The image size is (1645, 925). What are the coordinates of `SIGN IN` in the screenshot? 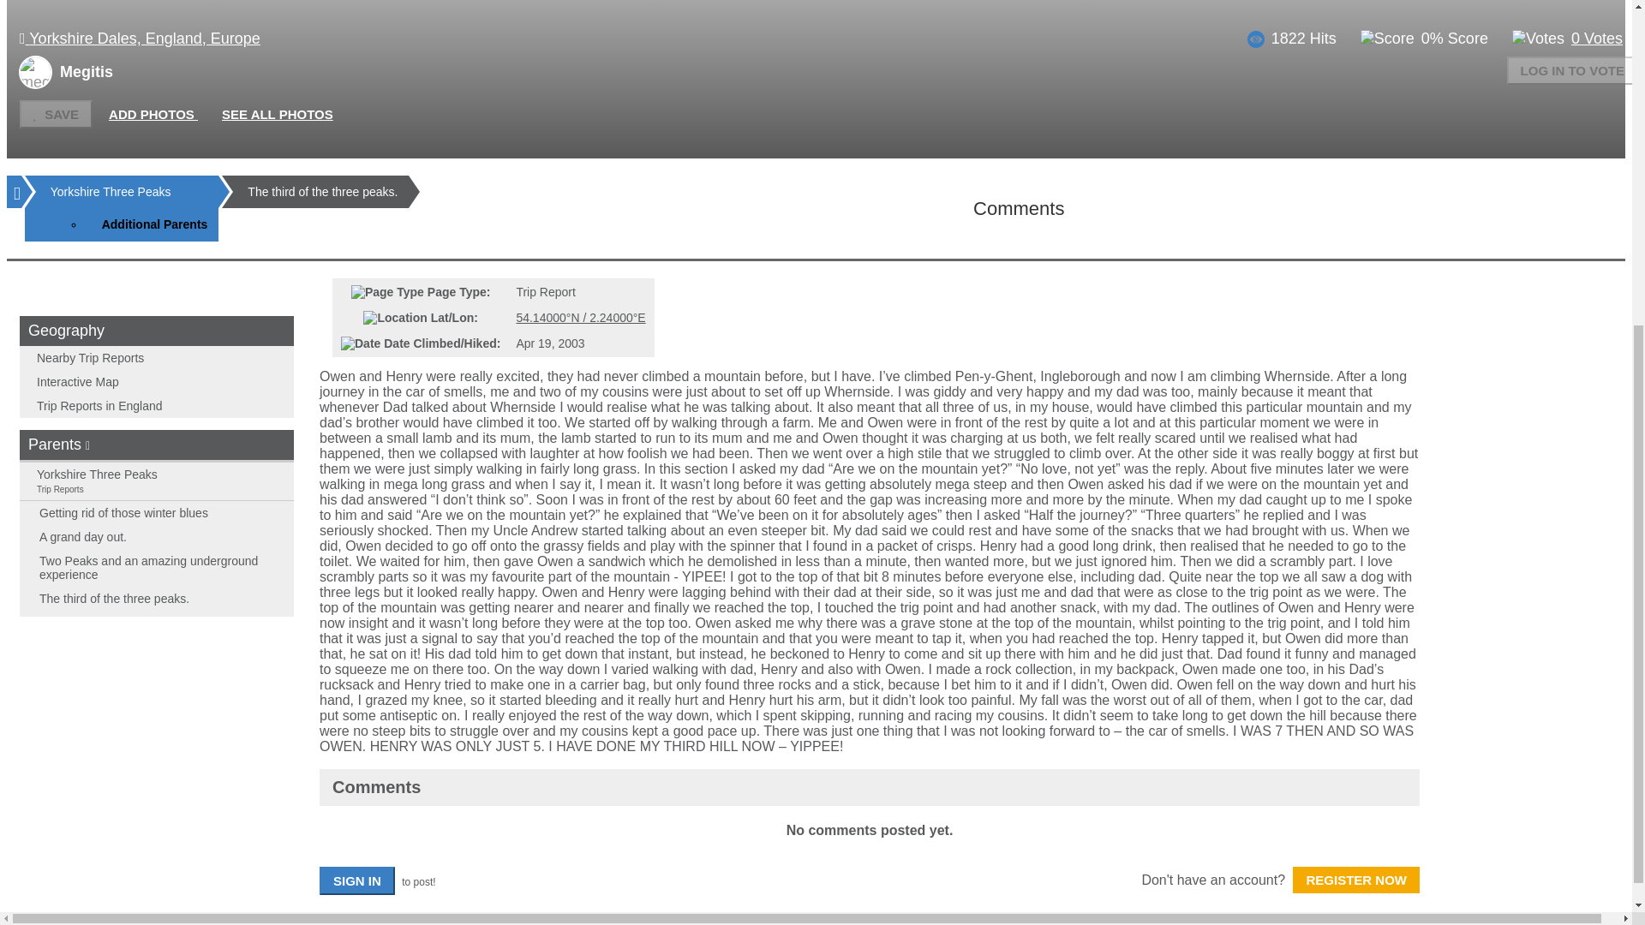 It's located at (356, 880).